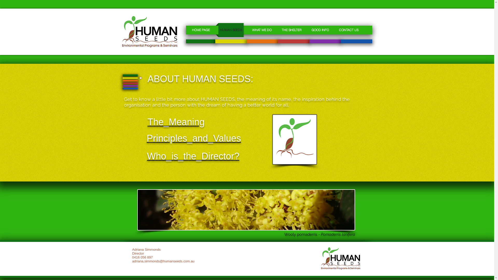 The image size is (498, 280). Describe the element at coordinates (193, 156) in the screenshot. I see `Who_is_the_Director?` at that location.